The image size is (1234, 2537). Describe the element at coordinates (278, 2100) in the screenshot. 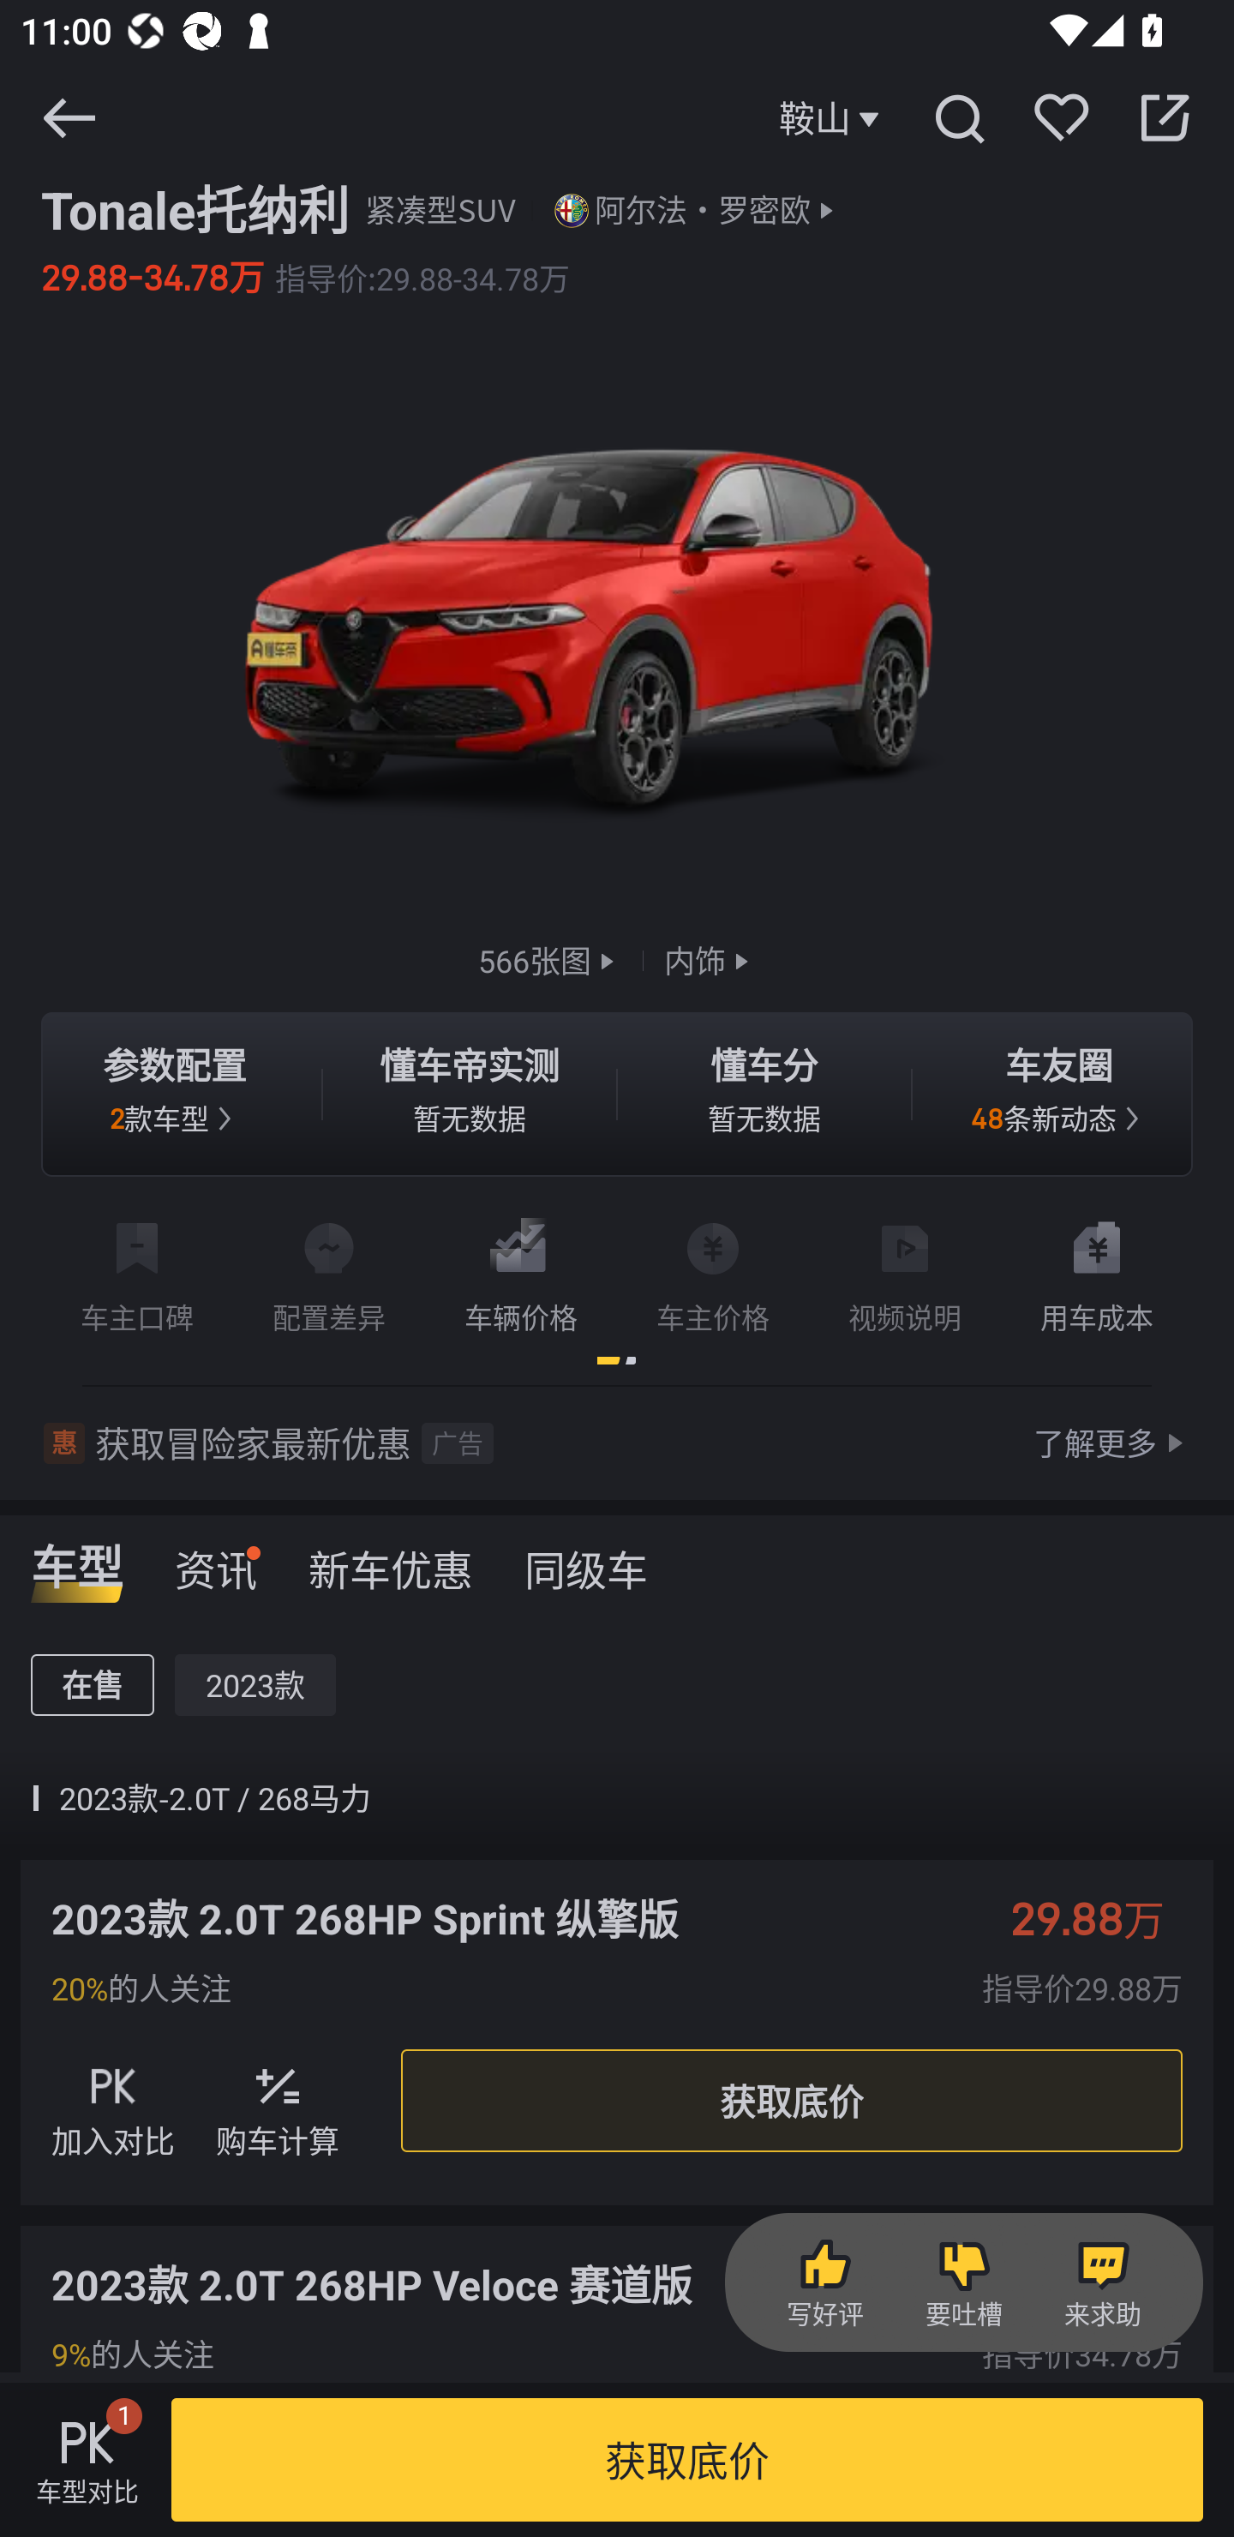

I see ` 购车计算` at that location.